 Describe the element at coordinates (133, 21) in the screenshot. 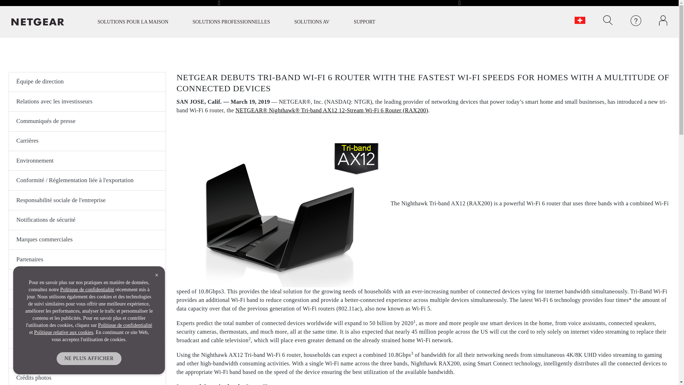

I see `SOLUTIONS POUR LA MAISON` at that location.